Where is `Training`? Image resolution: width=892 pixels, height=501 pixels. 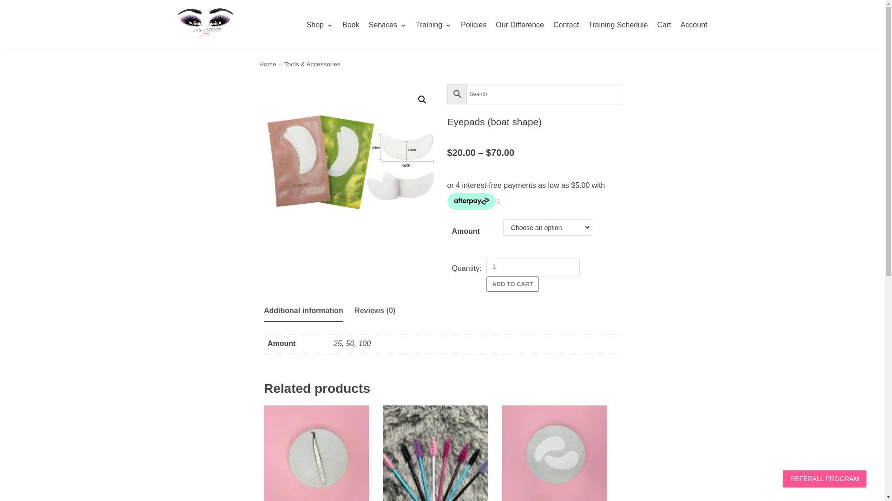 Training is located at coordinates (434, 25).